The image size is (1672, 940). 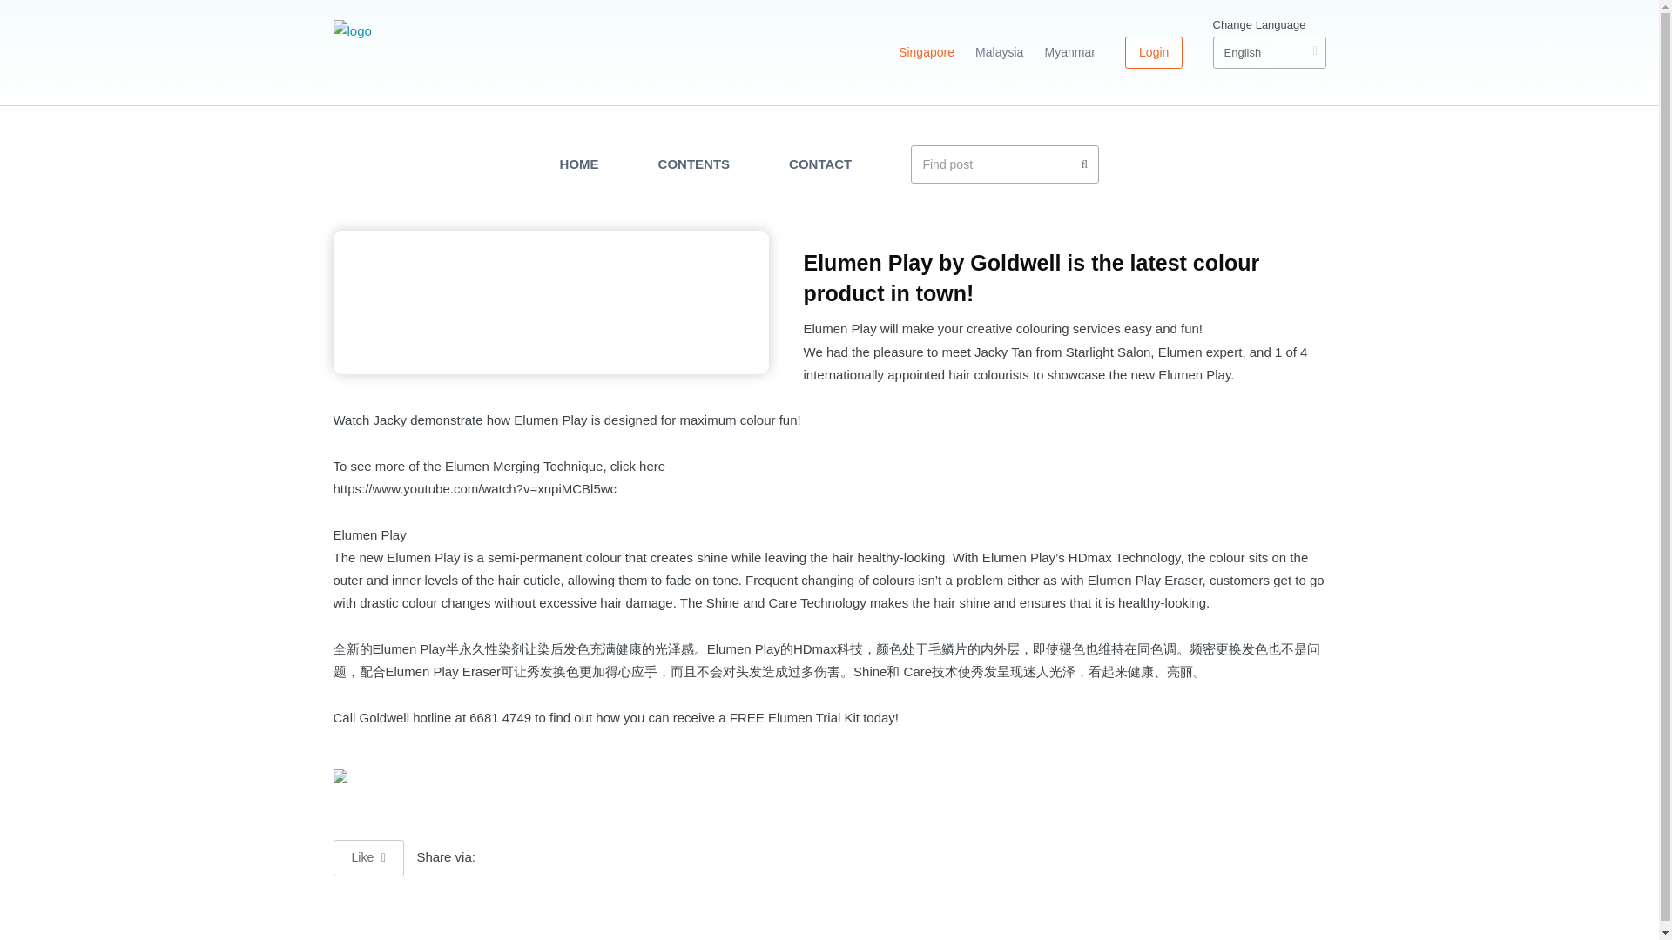 I want to click on CONTACT, so click(x=820, y=164).